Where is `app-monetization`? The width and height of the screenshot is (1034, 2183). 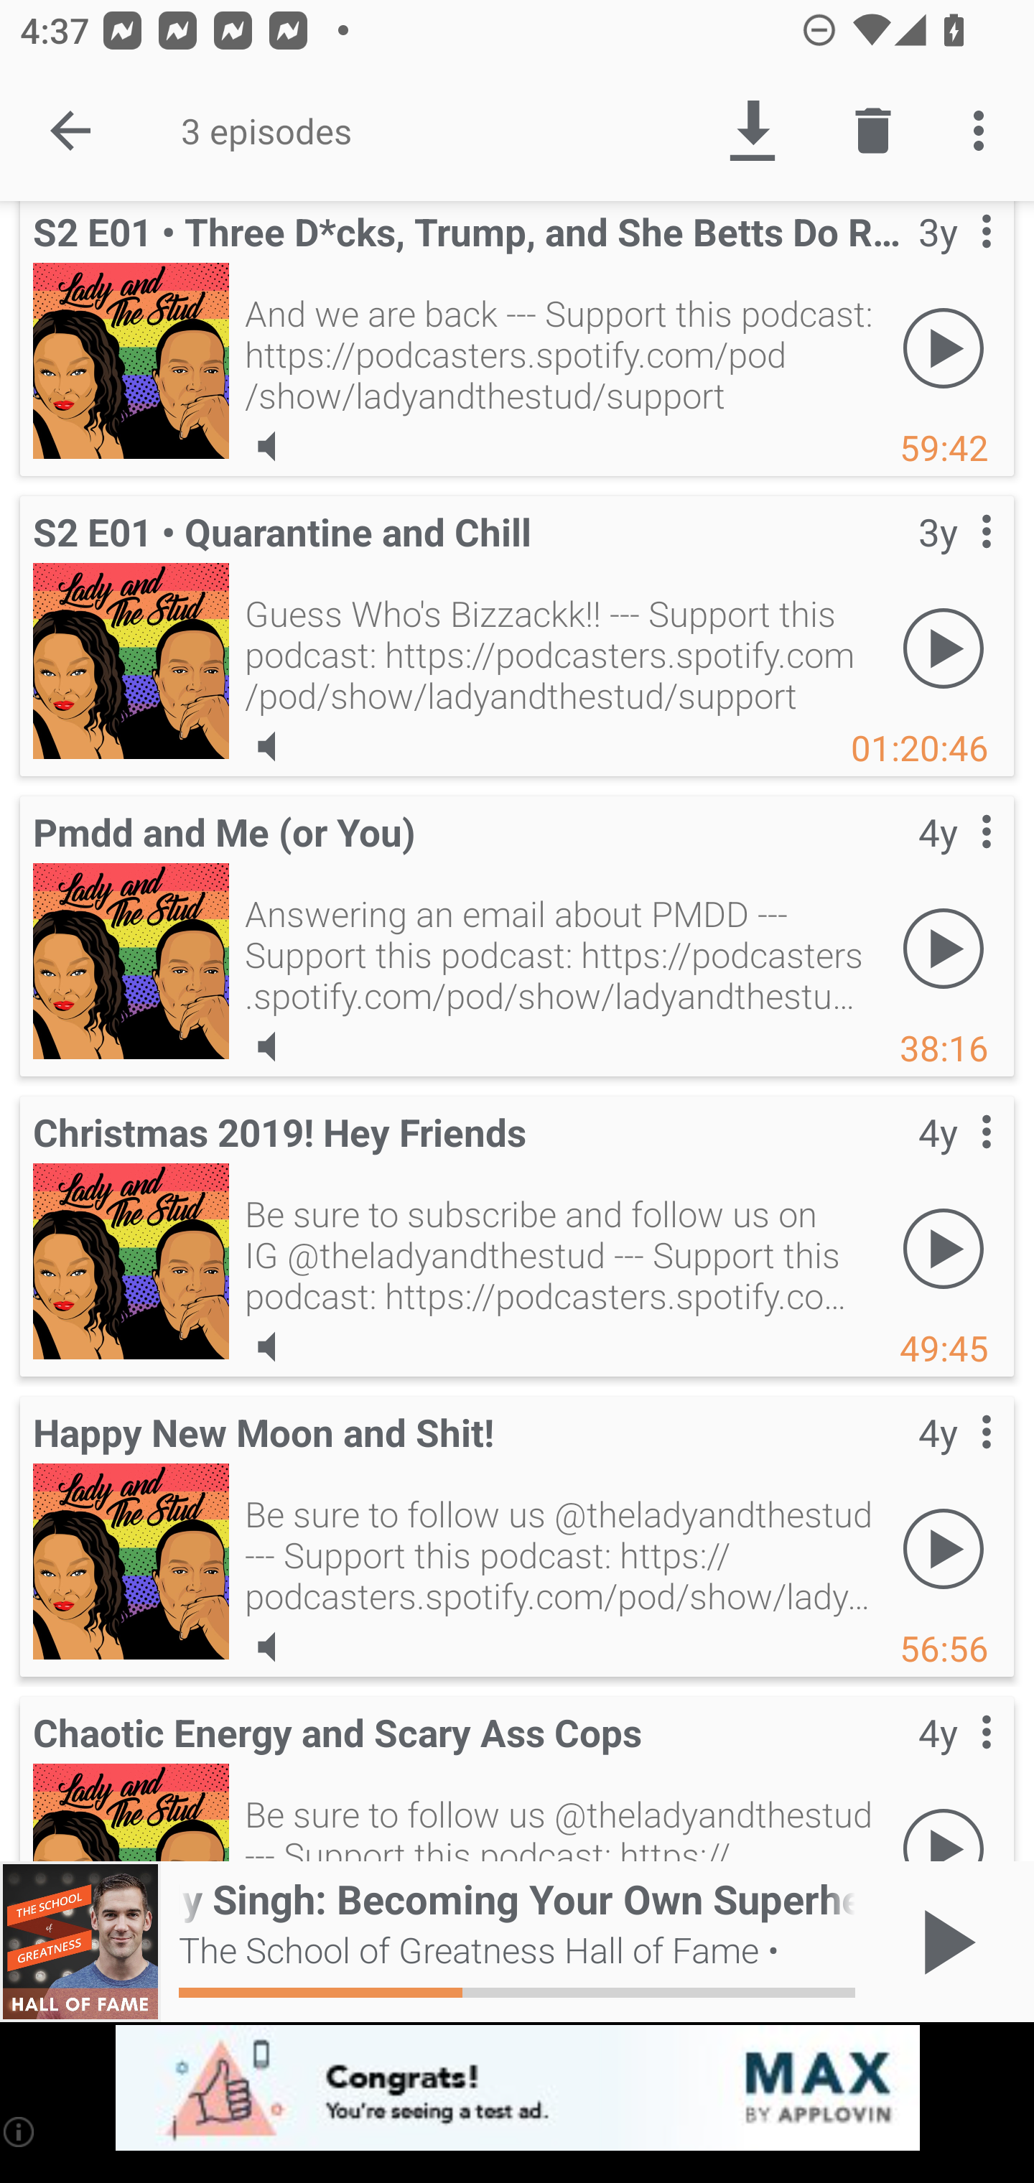
app-monetization is located at coordinates (517, 2089).